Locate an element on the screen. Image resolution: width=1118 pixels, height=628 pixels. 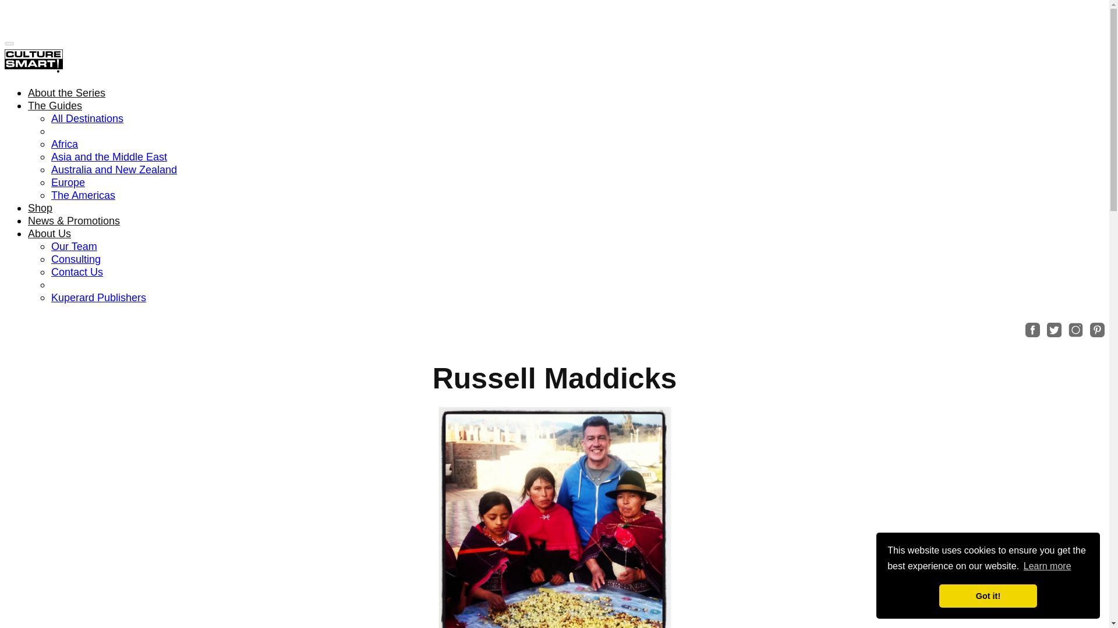
Africa is located at coordinates (65, 144).